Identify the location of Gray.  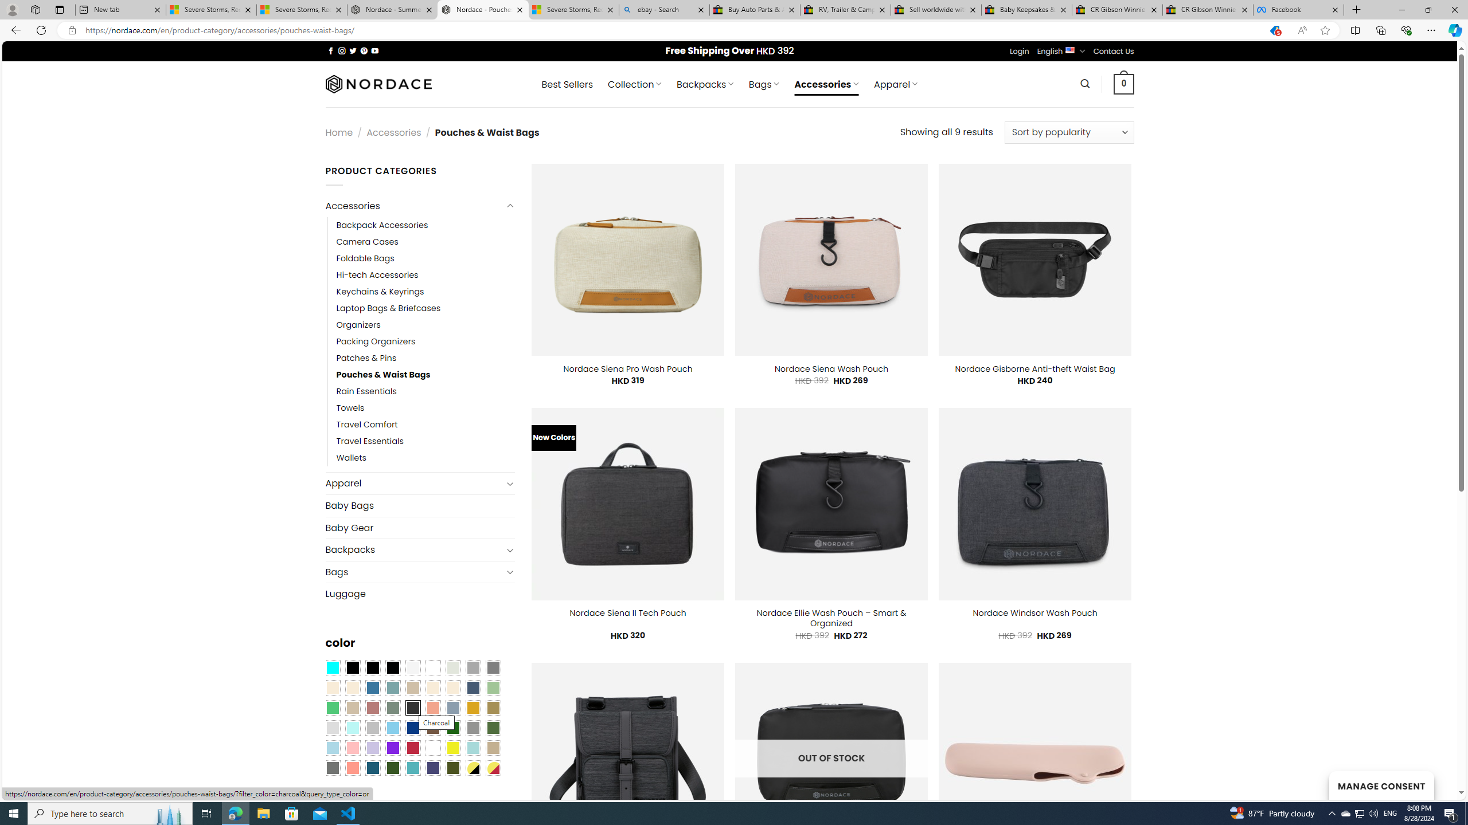
(473, 728).